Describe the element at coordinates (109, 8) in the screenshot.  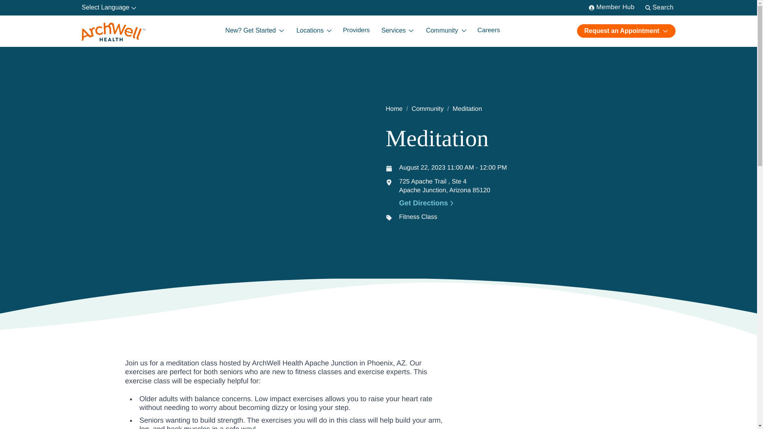
I see `Select Language` at that location.